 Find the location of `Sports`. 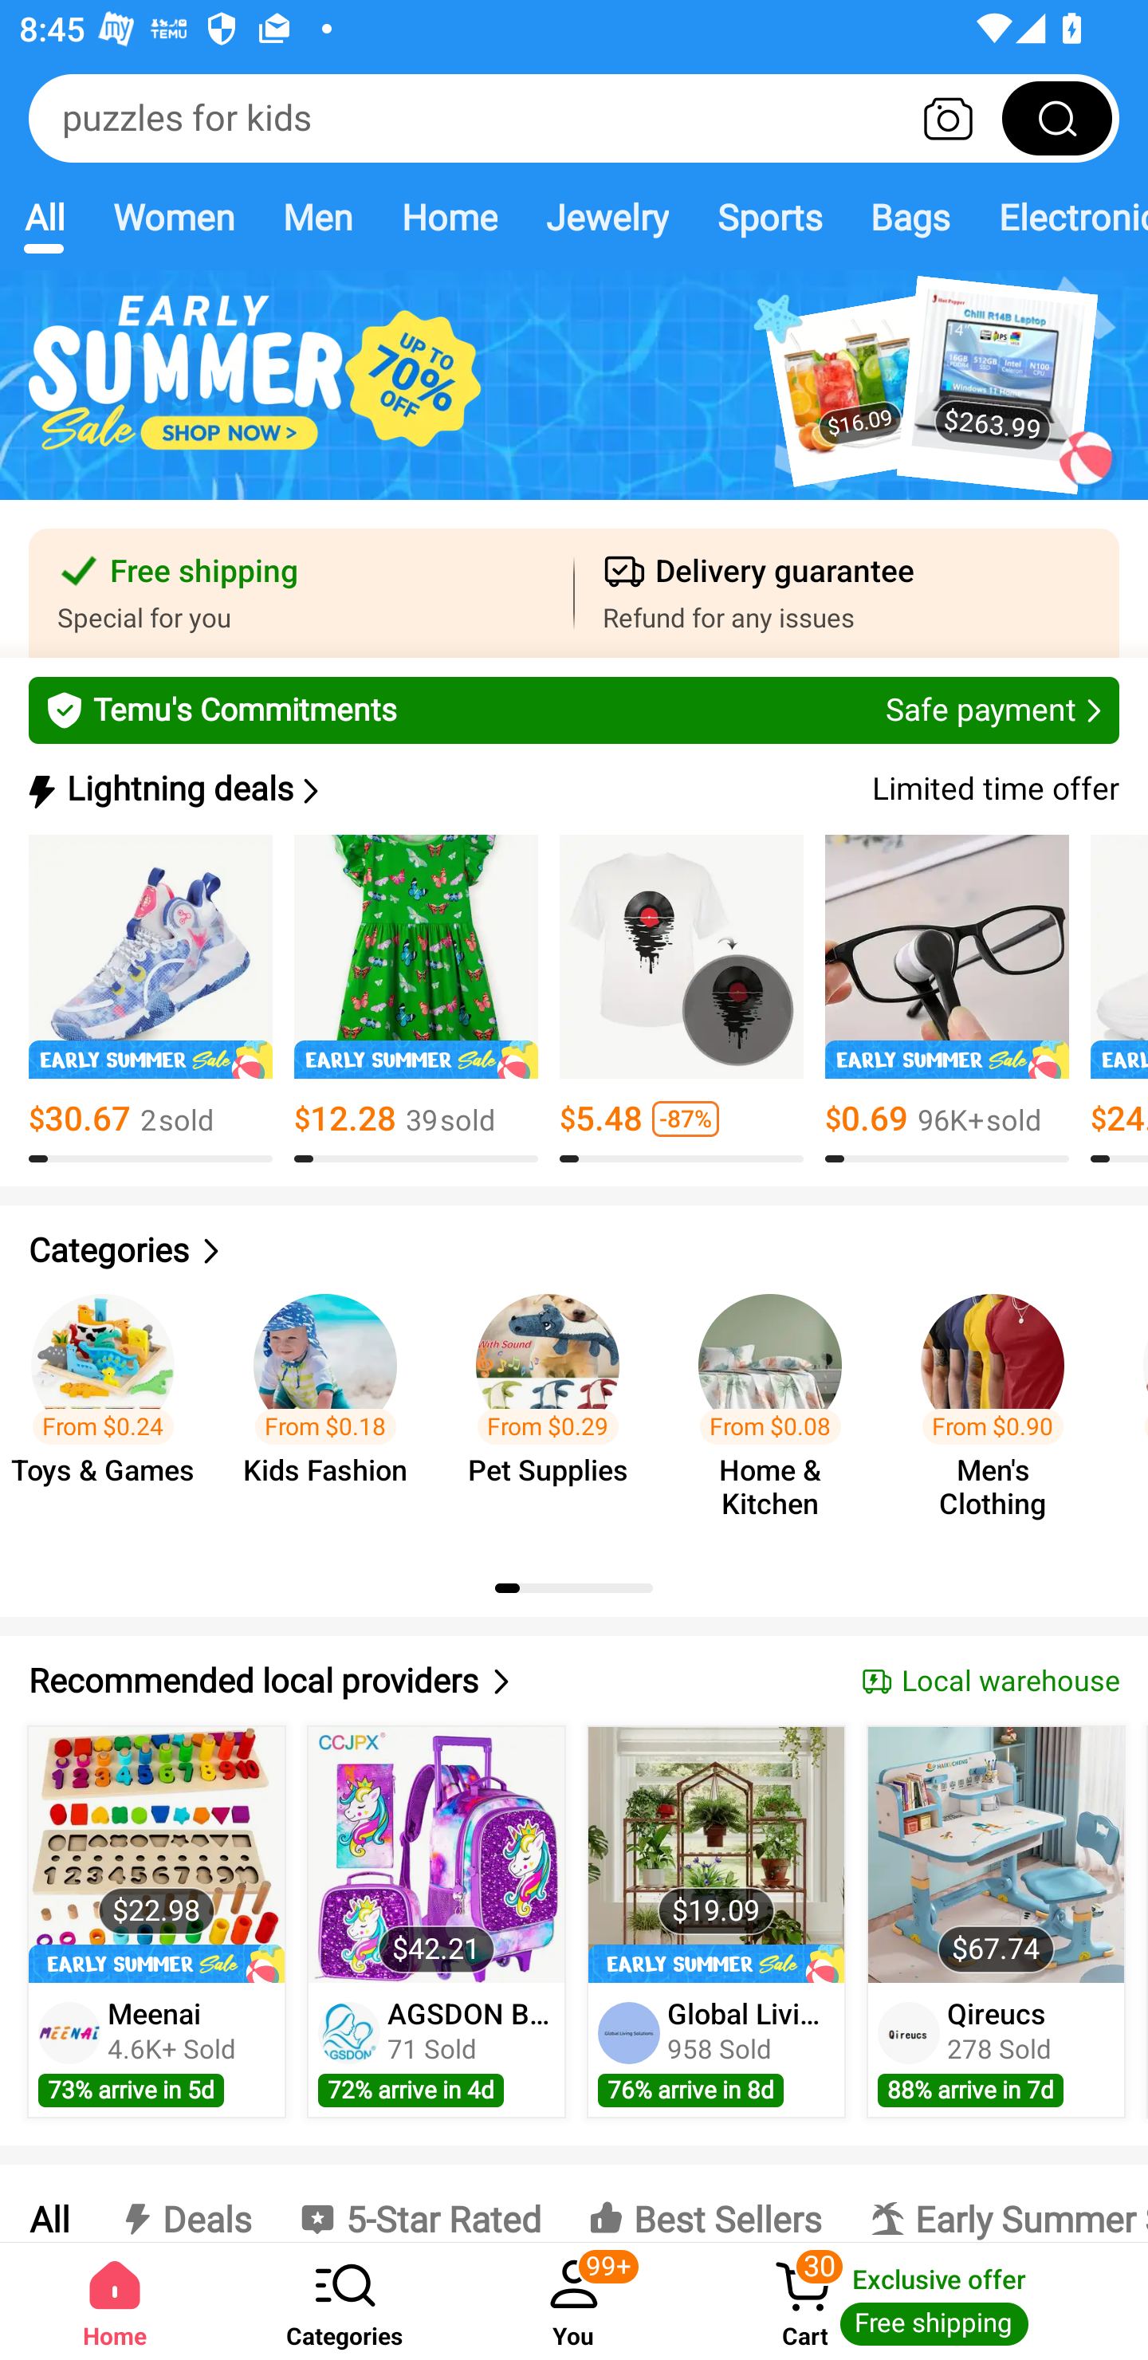

Sports is located at coordinates (769, 217).